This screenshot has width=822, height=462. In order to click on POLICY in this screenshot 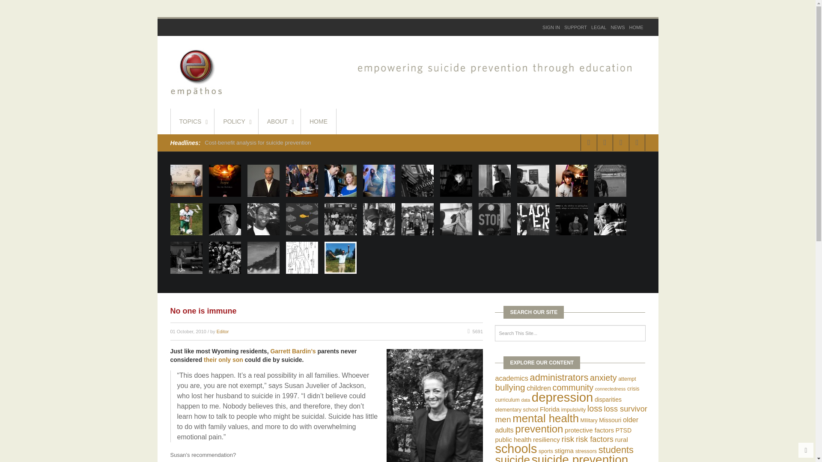, I will do `click(236, 121)`.